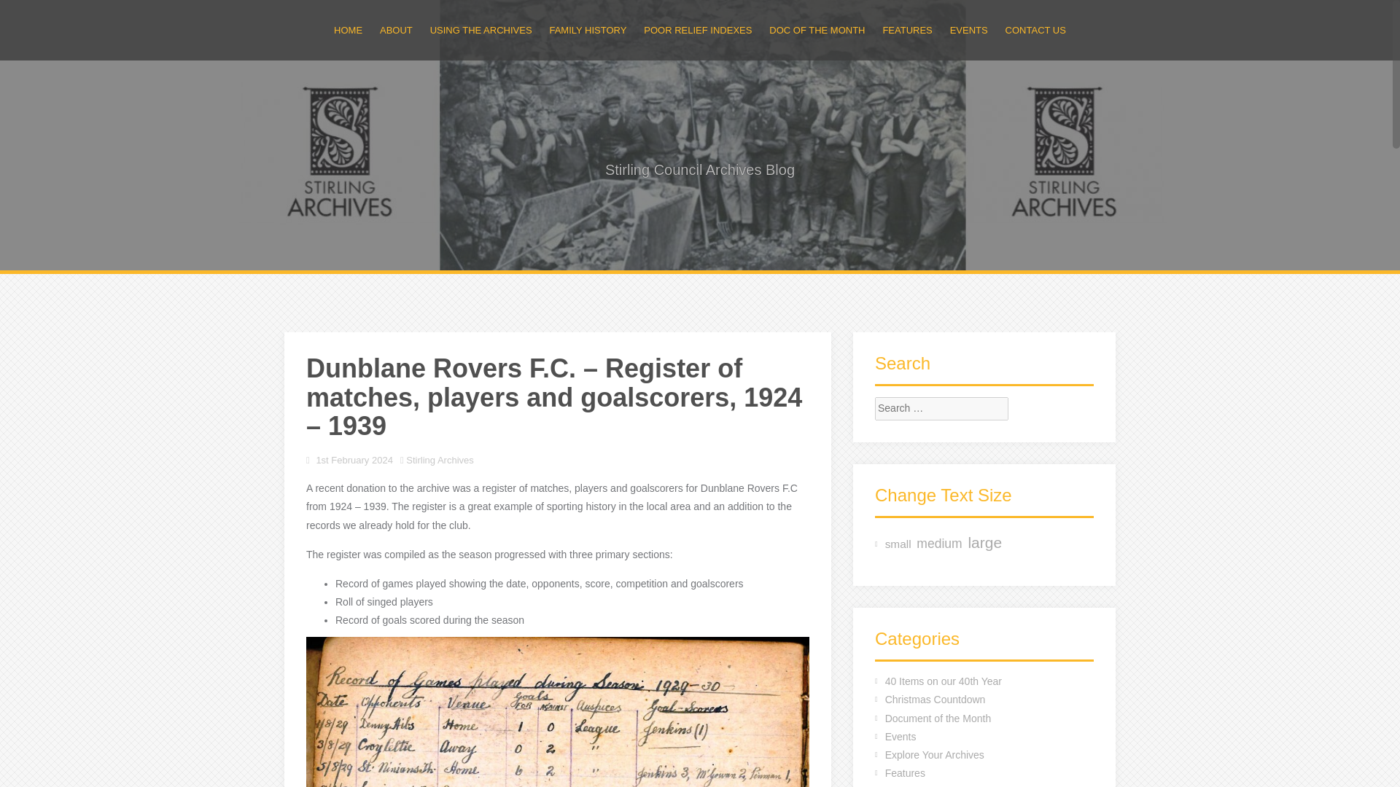  I want to click on FEATURES, so click(907, 30).